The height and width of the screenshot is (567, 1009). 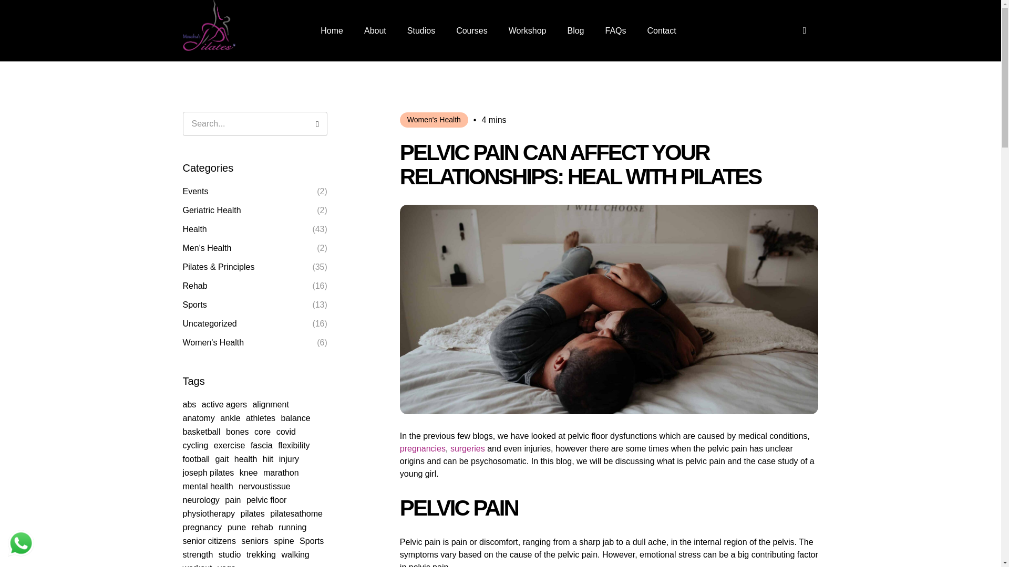 I want to click on About, so click(x=375, y=30).